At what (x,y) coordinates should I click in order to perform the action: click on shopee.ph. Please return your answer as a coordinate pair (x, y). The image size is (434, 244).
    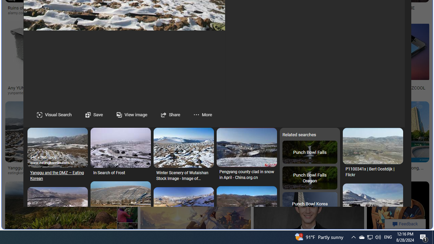
    Looking at the image, I should click on (305, 13).